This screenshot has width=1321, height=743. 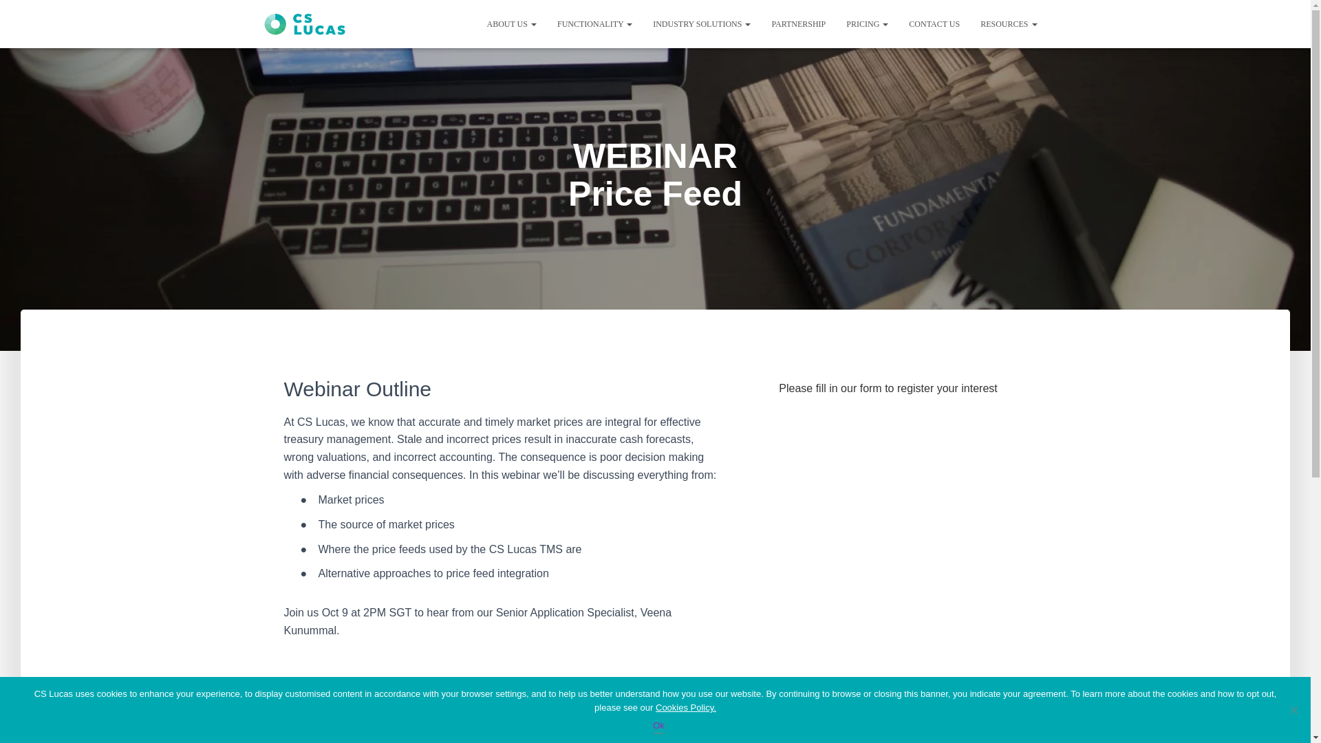 I want to click on CS Lucas, so click(x=305, y=24).